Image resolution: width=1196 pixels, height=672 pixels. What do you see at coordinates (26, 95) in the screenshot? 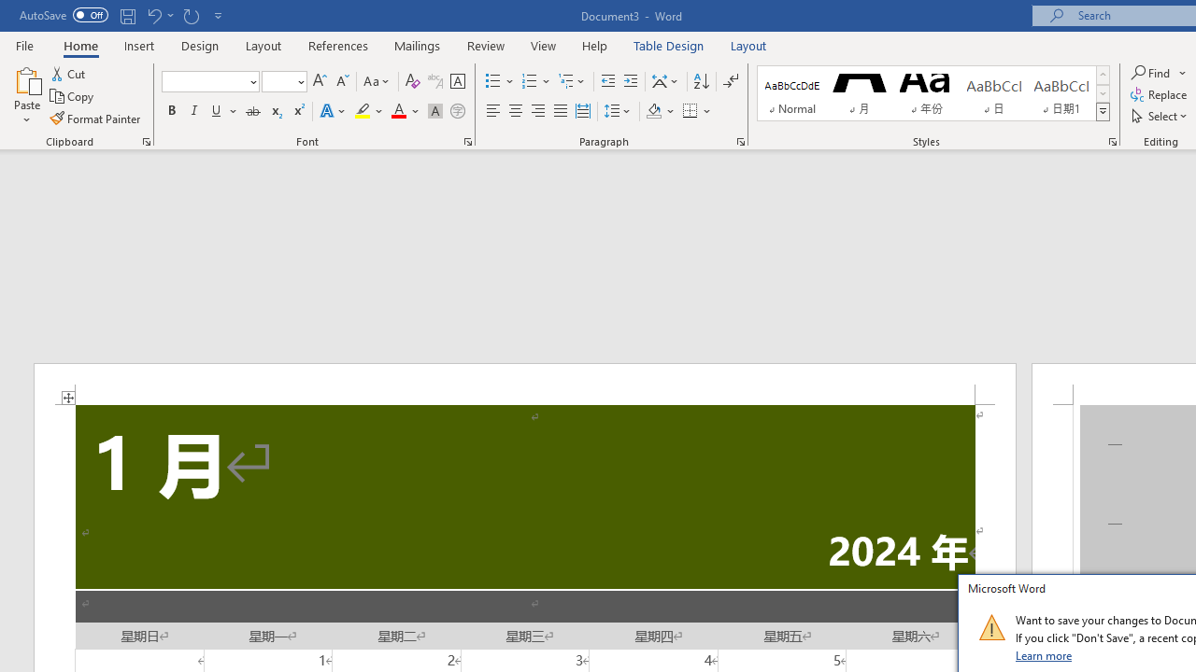
I see `Paste` at bounding box center [26, 95].